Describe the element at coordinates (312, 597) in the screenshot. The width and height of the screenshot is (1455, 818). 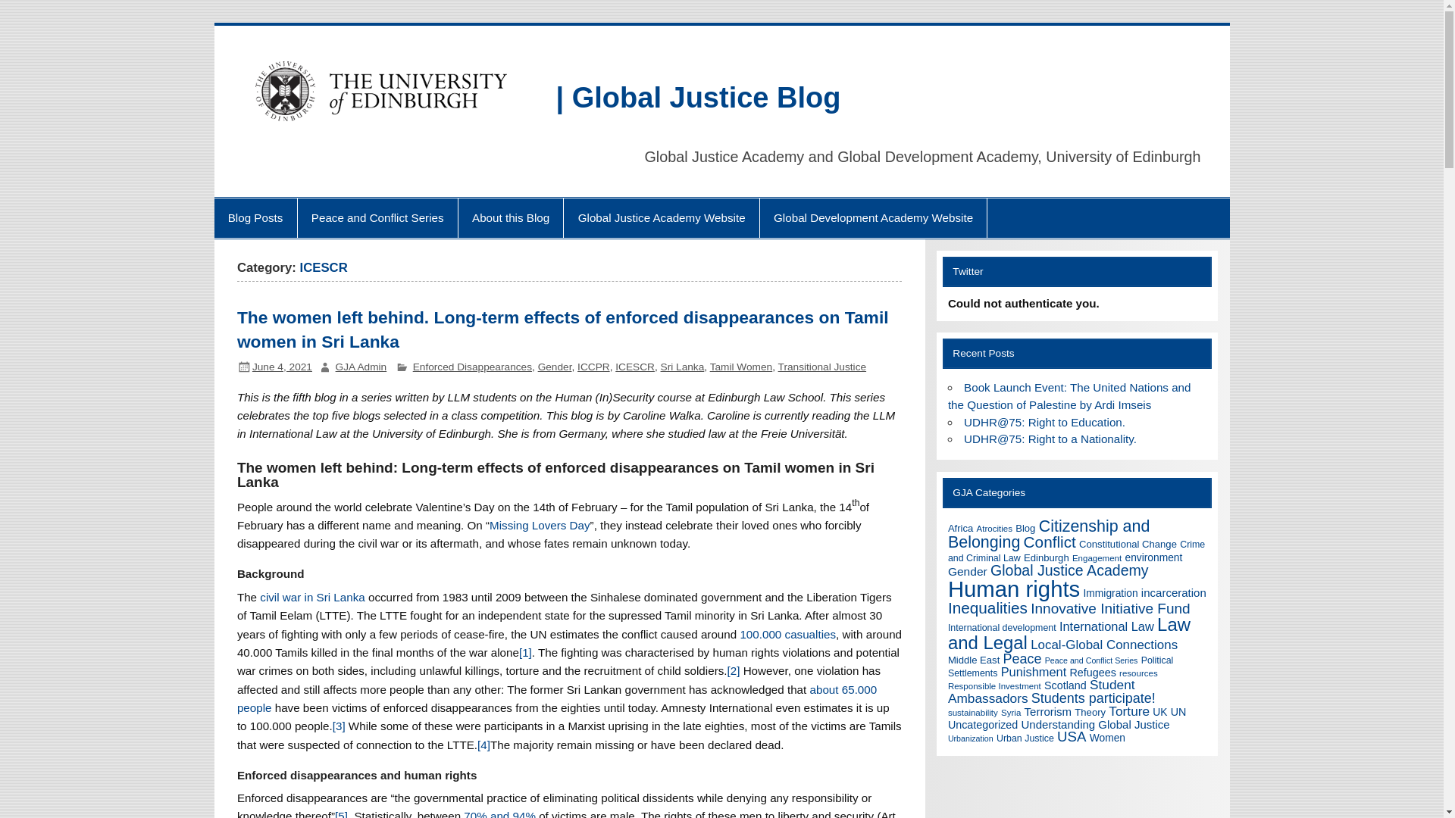
I see `civil war in Sri Lanka` at that location.